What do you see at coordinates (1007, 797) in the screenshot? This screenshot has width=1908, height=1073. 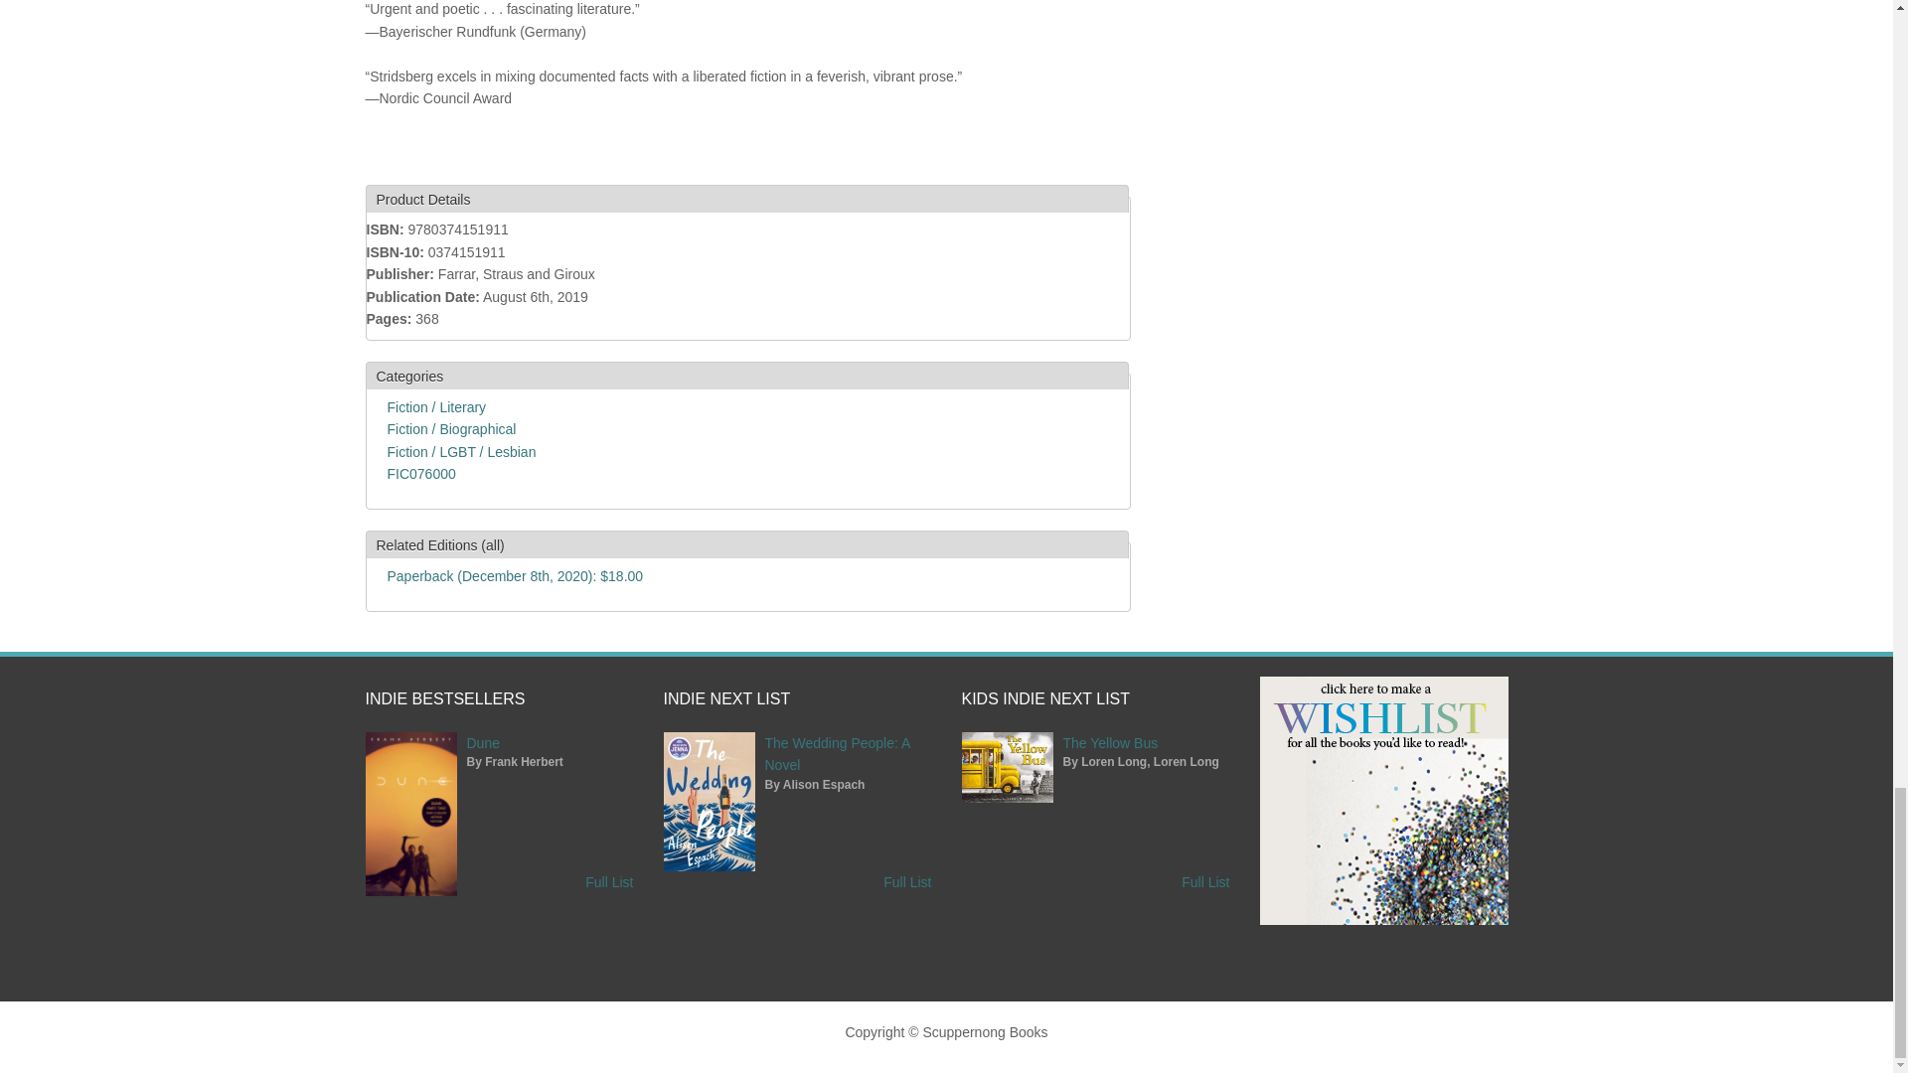 I see `The Yellow Bus - by Loren Long, Loren Long` at bounding box center [1007, 797].